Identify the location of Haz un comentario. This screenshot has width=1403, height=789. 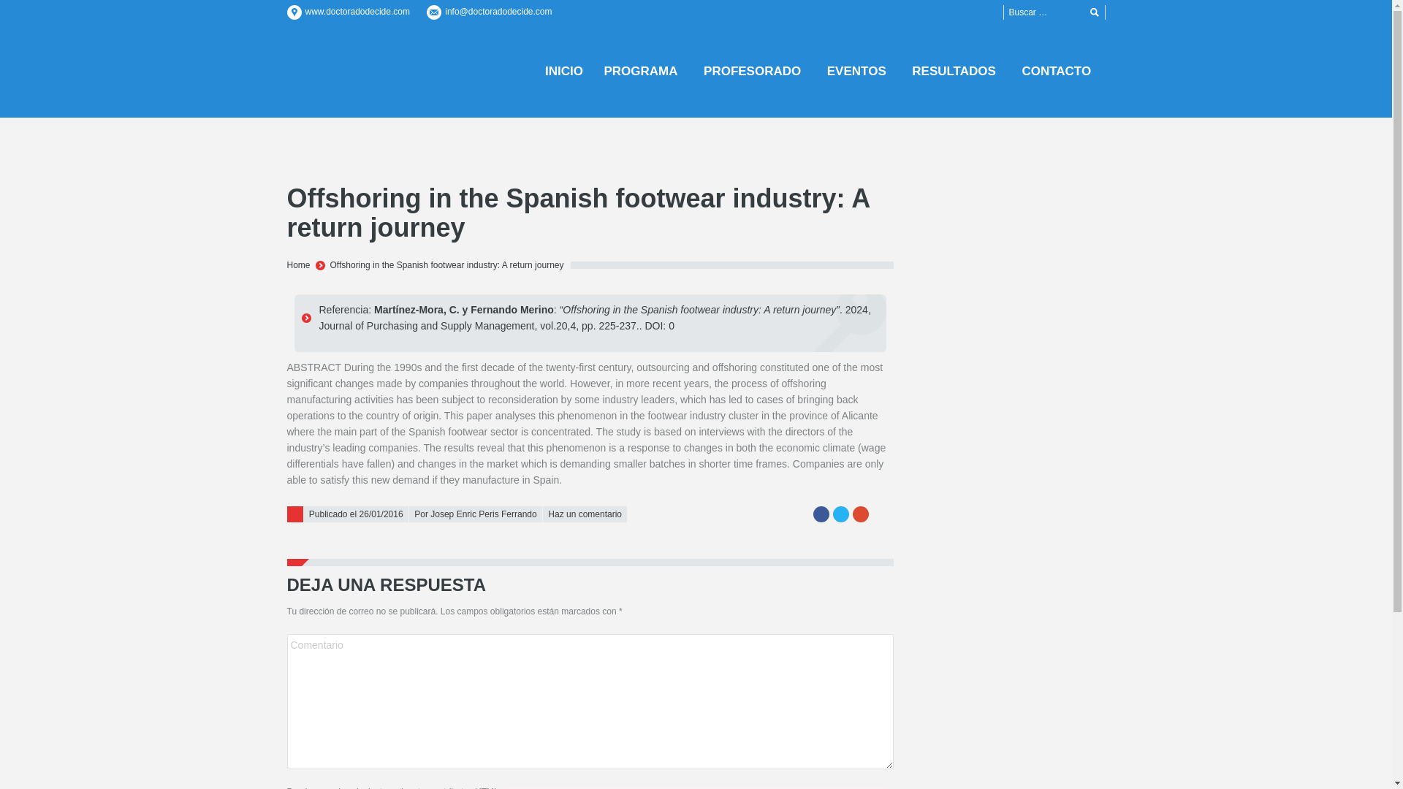
(585, 514).